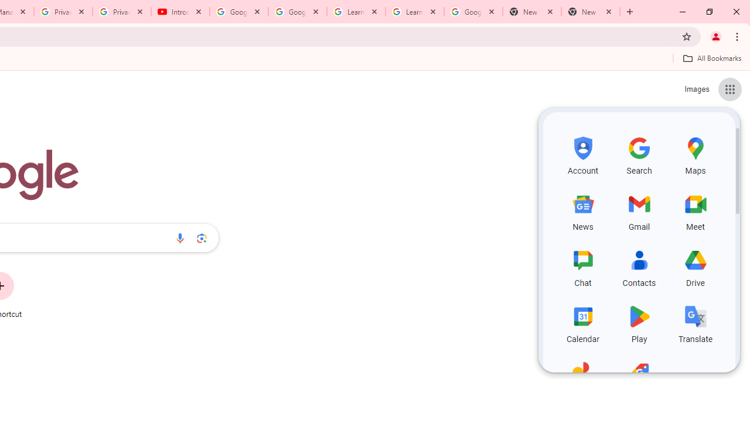 The height and width of the screenshot is (421, 750). What do you see at coordinates (695, 323) in the screenshot?
I see `Translate, row 4 of 5 and column 3 of 3 in the first section` at bounding box center [695, 323].